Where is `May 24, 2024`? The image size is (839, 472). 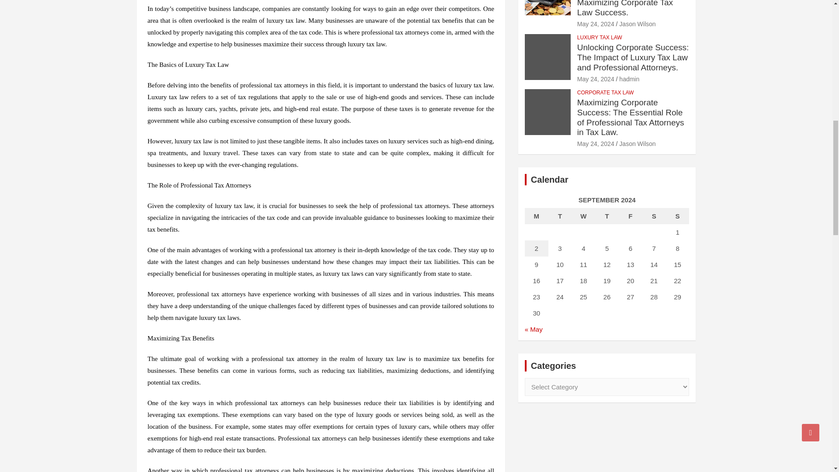
May 24, 2024 is located at coordinates (595, 24).